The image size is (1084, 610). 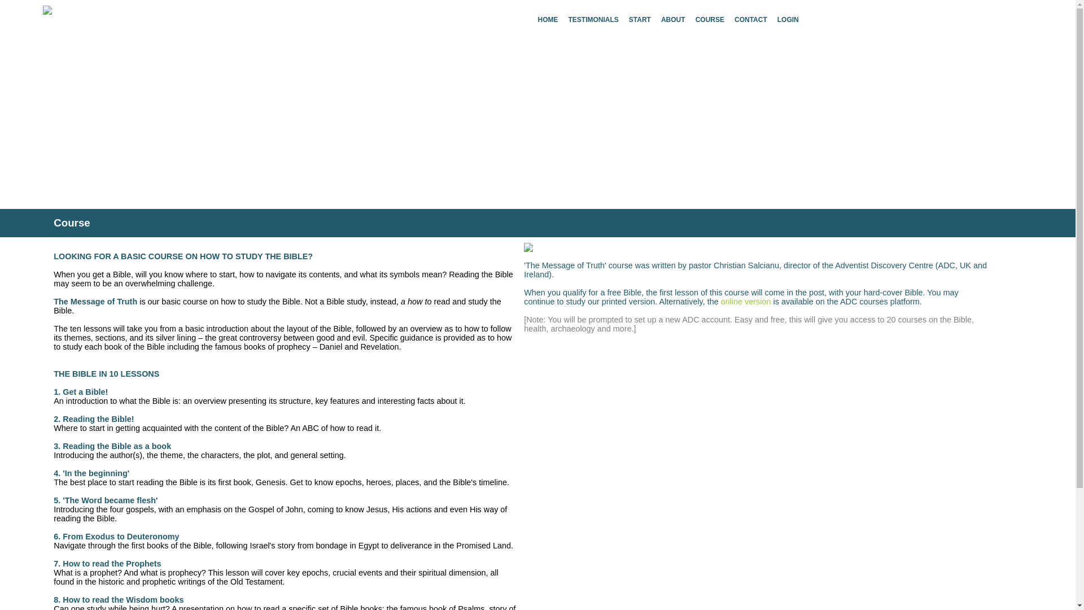 What do you see at coordinates (548, 19) in the screenshot?
I see `HOME` at bounding box center [548, 19].